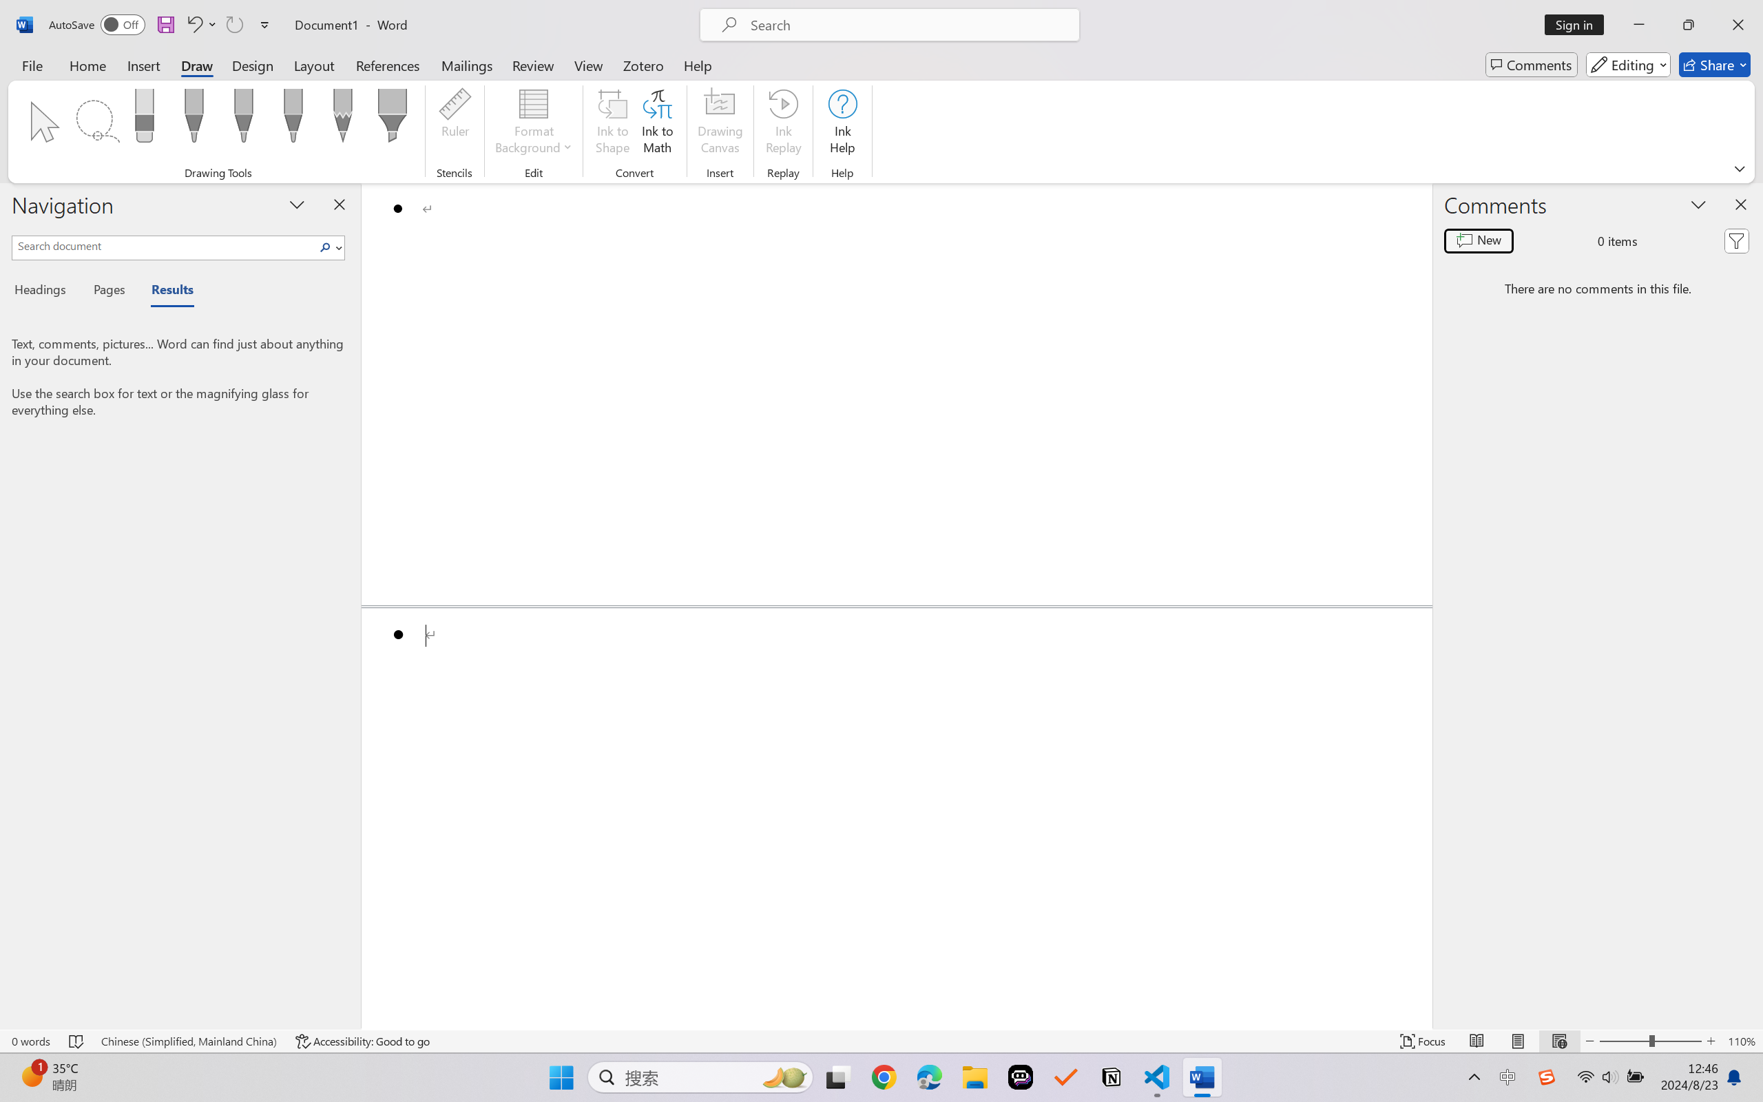 This screenshot has width=1763, height=1102. What do you see at coordinates (165, 292) in the screenshot?
I see `Results` at bounding box center [165, 292].